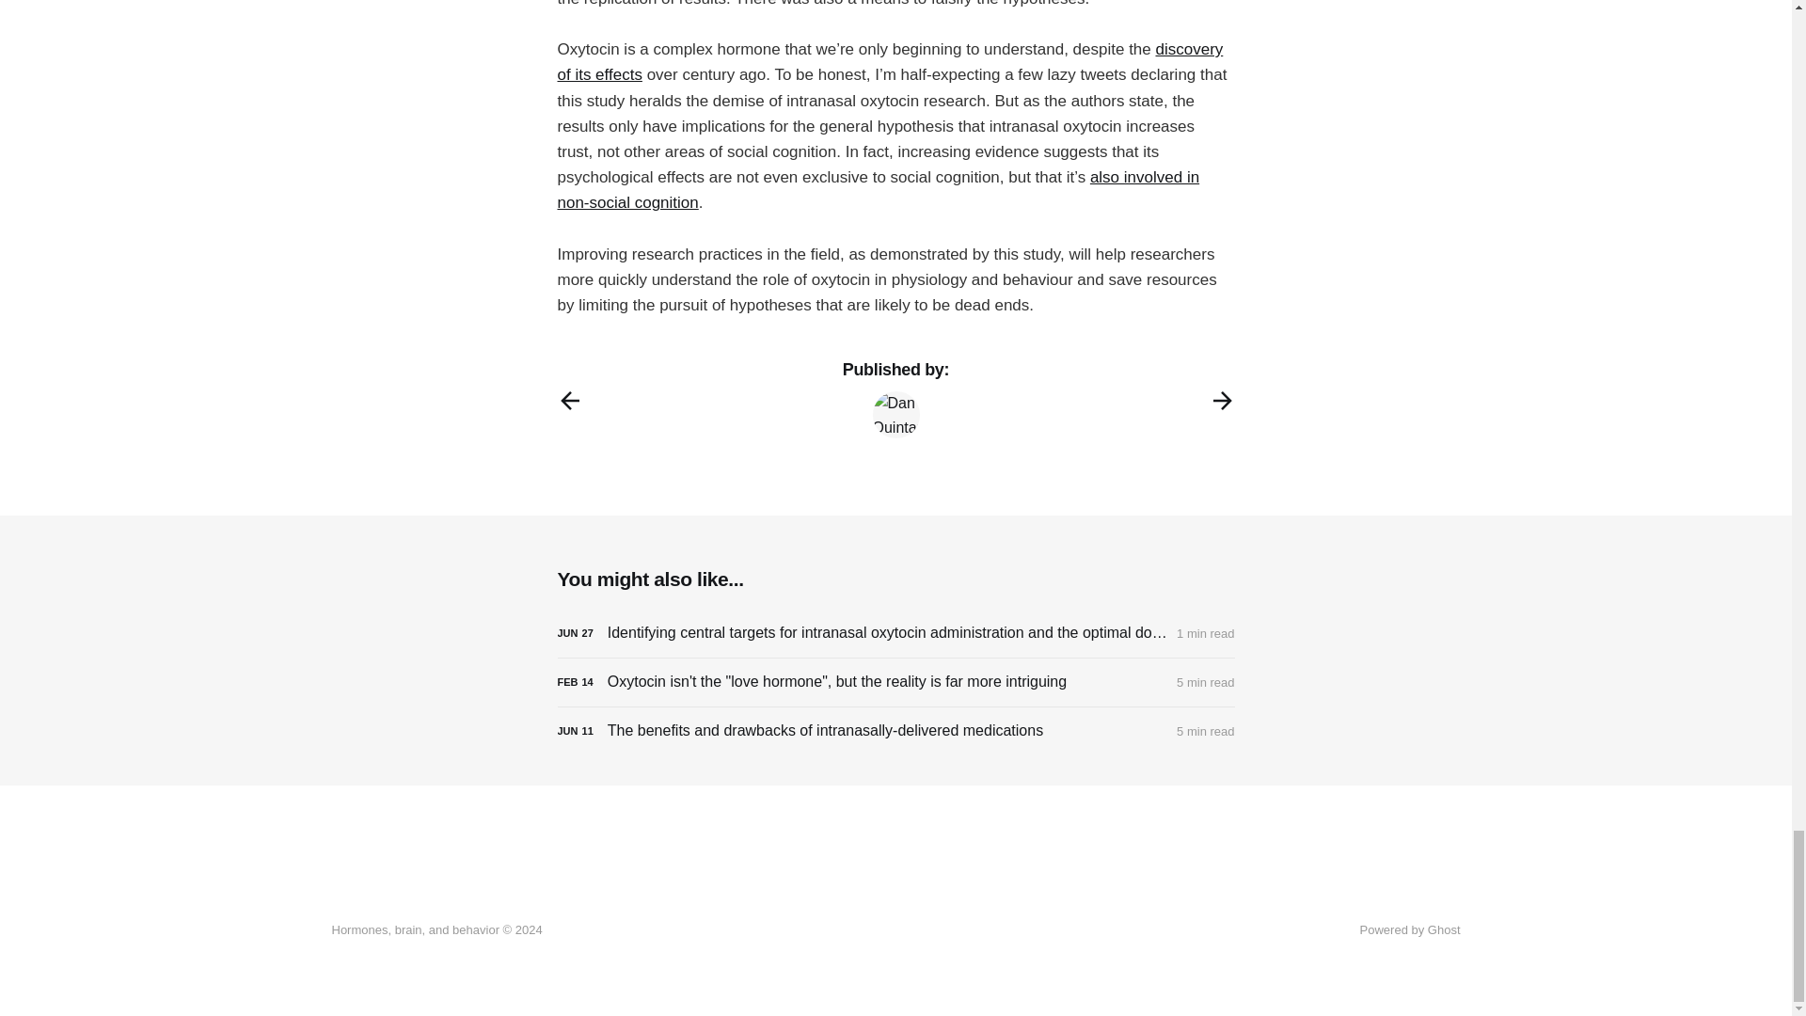 Image resolution: width=1806 pixels, height=1016 pixels. What do you see at coordinates (1410, 929) in the screenshot?
I see `Powered by Ghost` at bounding box center [1410, 929].